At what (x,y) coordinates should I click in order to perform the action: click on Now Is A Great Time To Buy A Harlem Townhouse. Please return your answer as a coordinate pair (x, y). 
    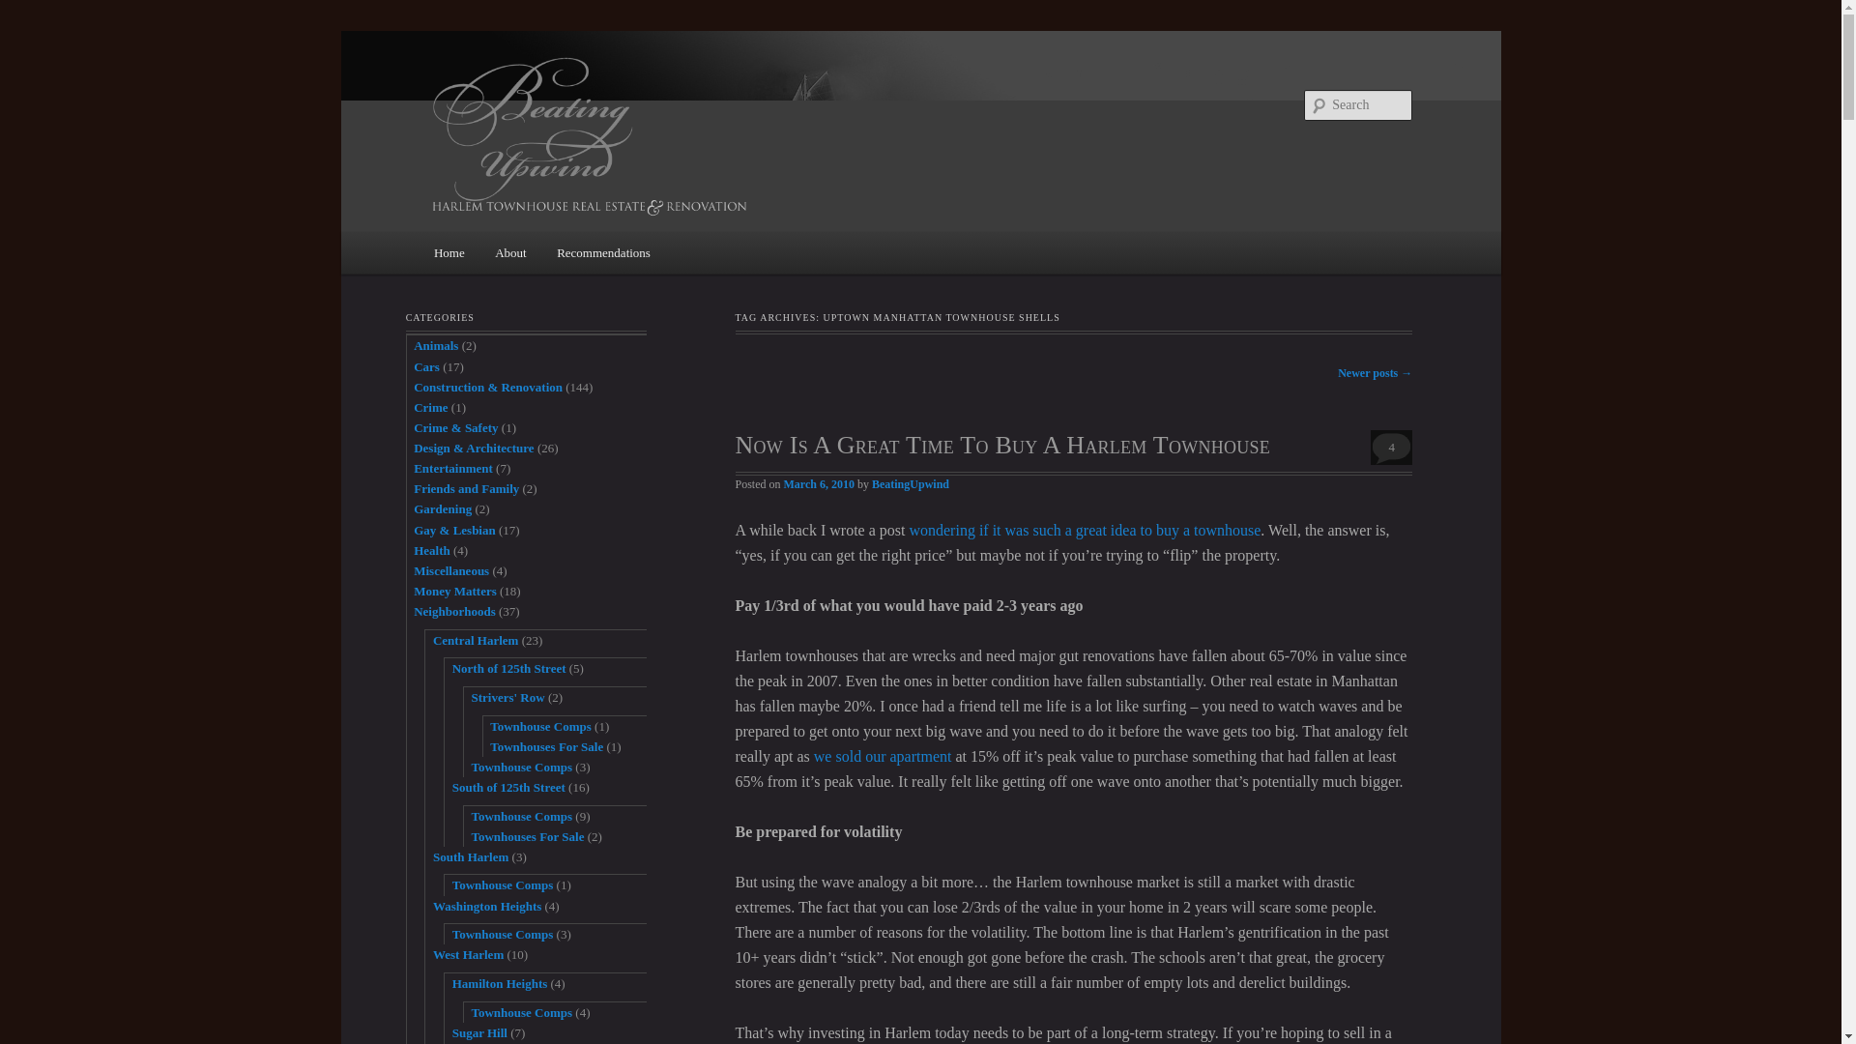
    Looking at the image, I should click on (1001, 445).